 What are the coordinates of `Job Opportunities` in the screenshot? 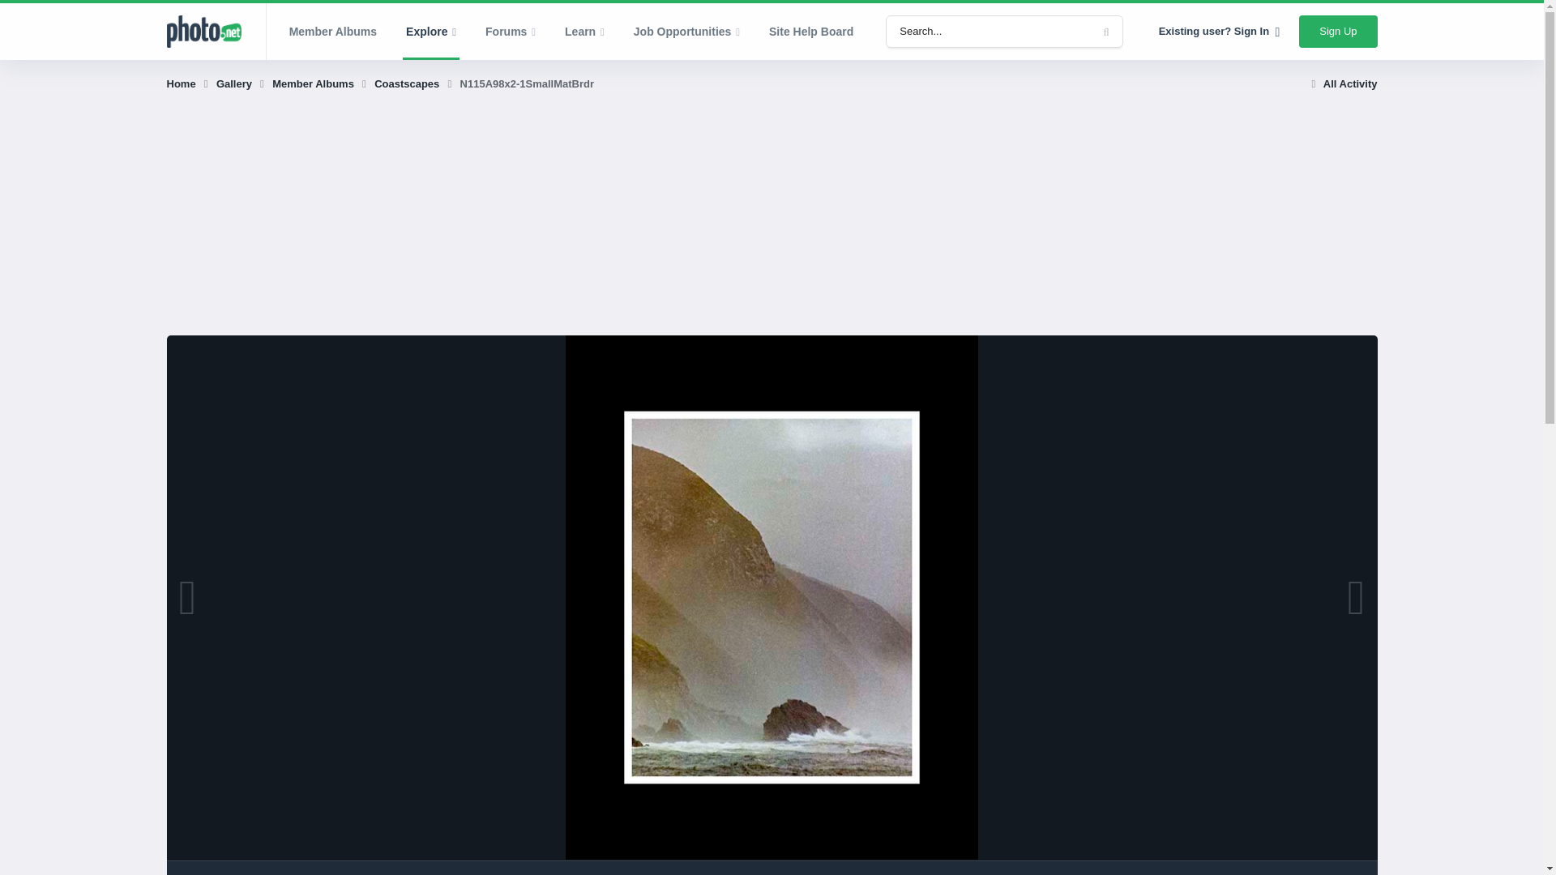 It's located at (687, 32).